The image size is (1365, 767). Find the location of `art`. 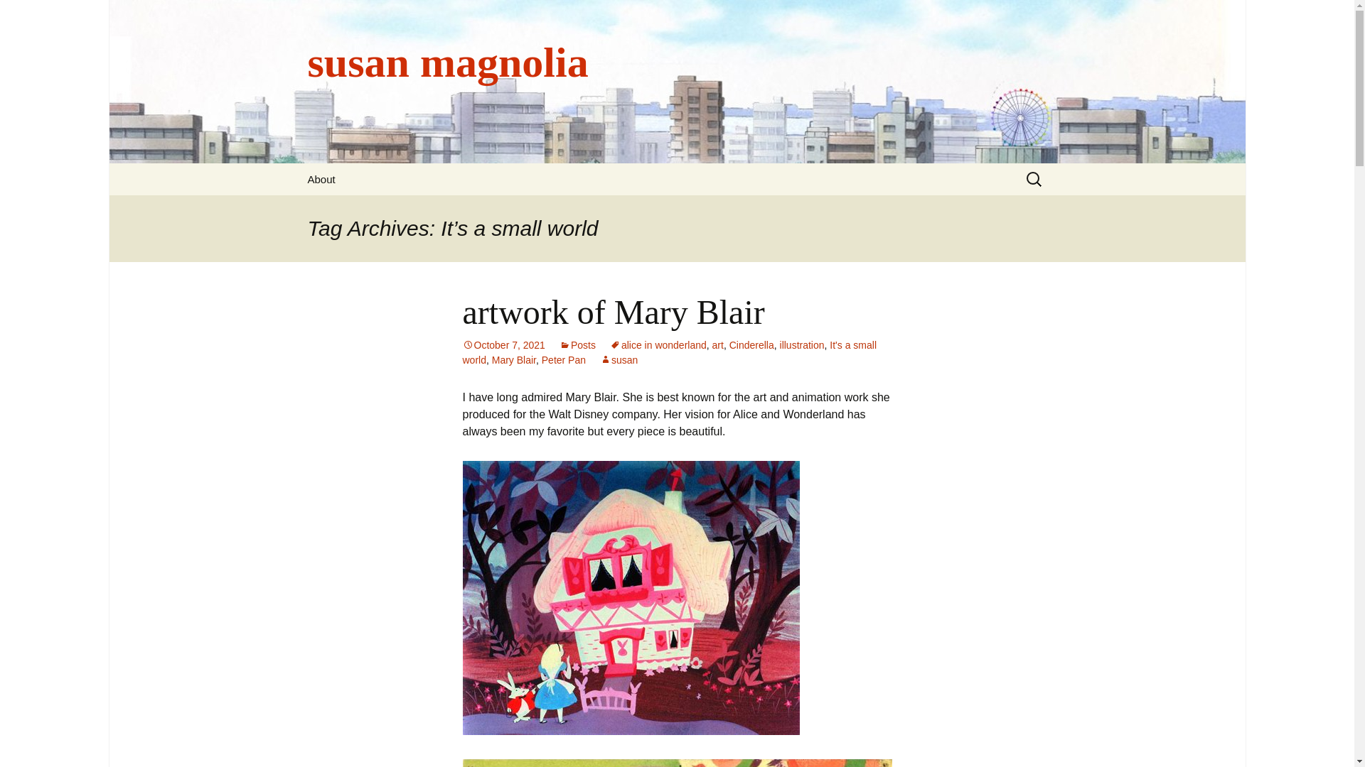

art is located at coordinates (718, 345).